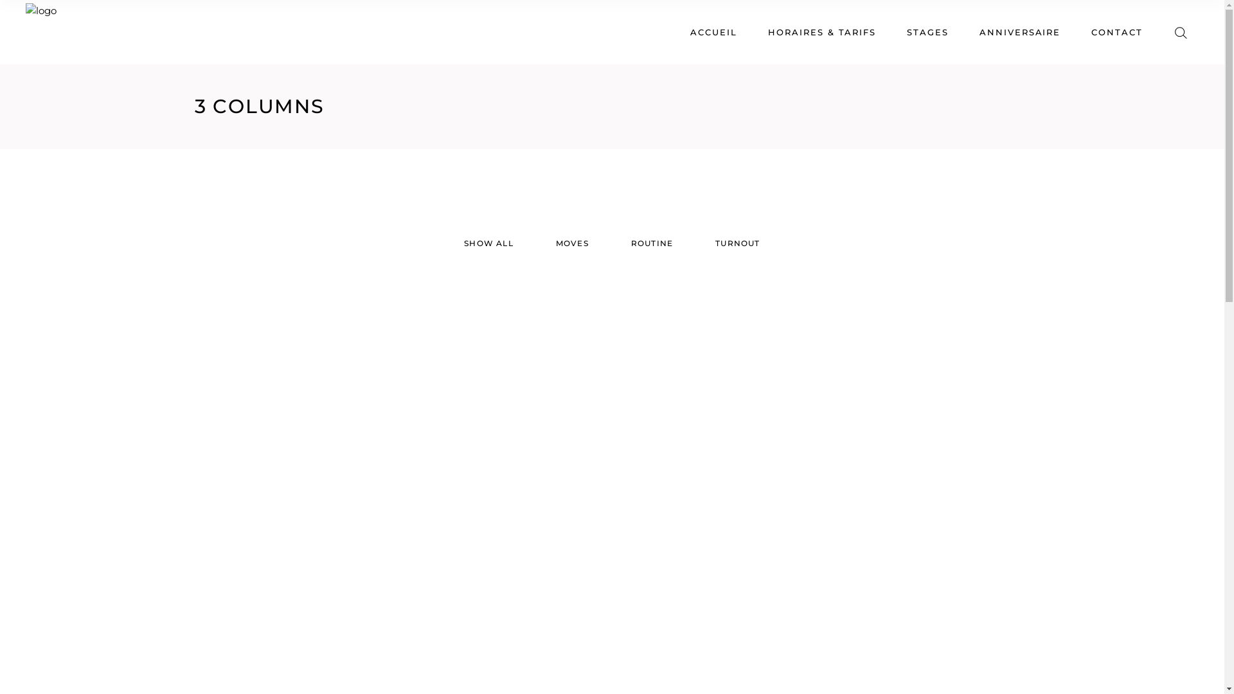 The width and height of the screenshot is (1234, 694). I want to click on STAGES, so click(928, 32).